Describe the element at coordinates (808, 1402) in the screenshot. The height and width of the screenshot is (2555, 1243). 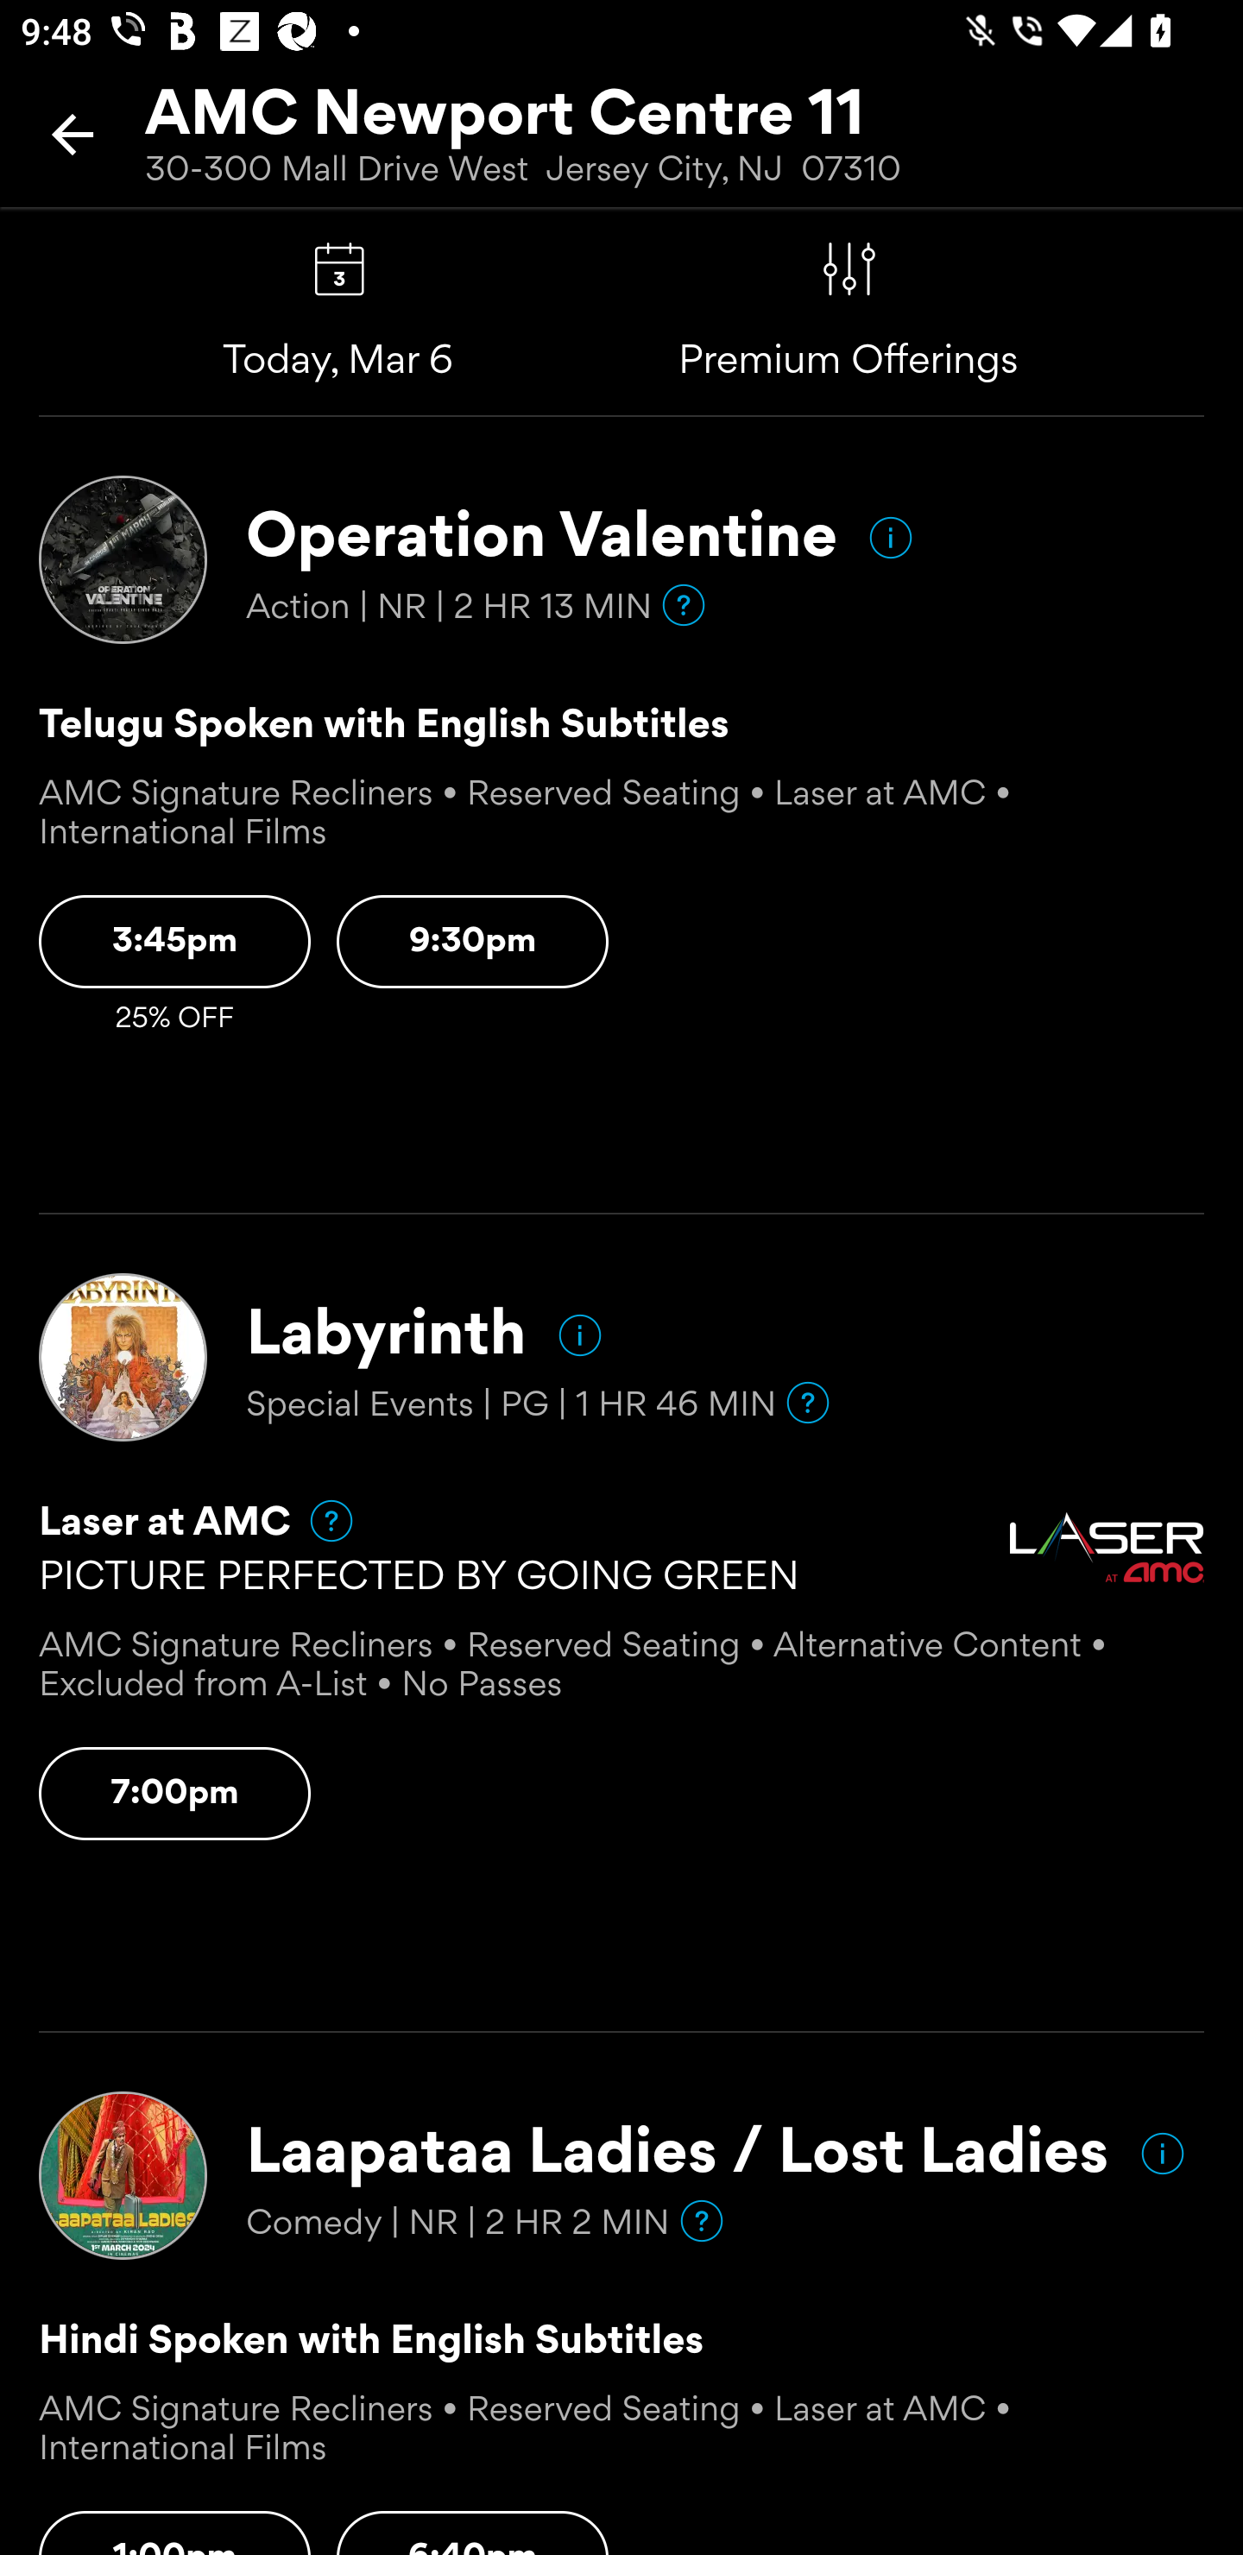
I see `Help` at that location.